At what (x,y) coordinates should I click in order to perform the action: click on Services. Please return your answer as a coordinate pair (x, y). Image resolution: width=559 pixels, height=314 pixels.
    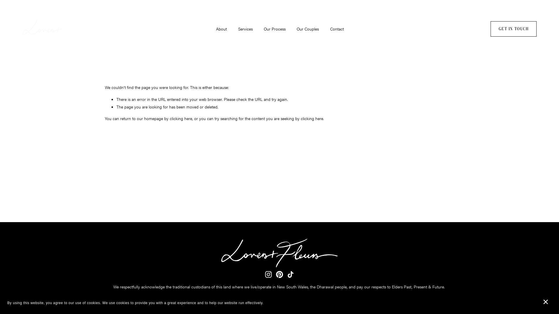
    Looking at the image, I should click on (245, 29).